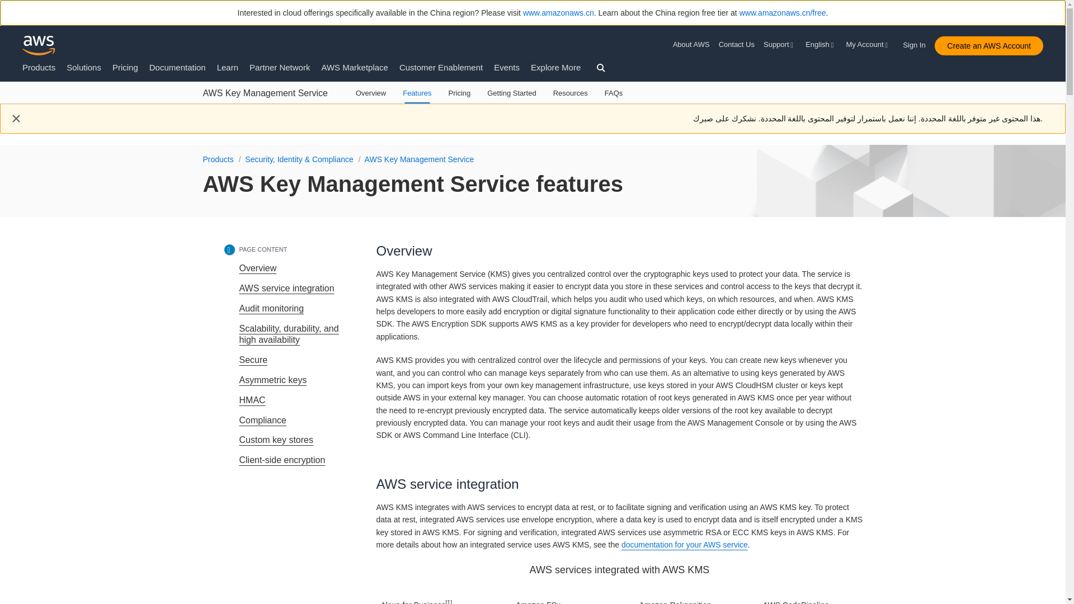 This screenshot has width=1074, height=604. I want to click on Sign In, so click(917, 43).